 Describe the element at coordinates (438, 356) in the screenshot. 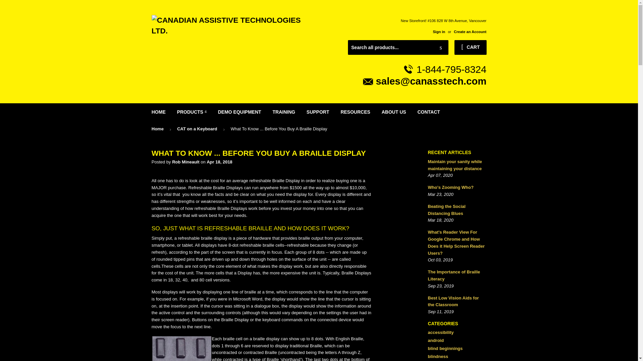

I see `Show articles tagged blindness` at that location.